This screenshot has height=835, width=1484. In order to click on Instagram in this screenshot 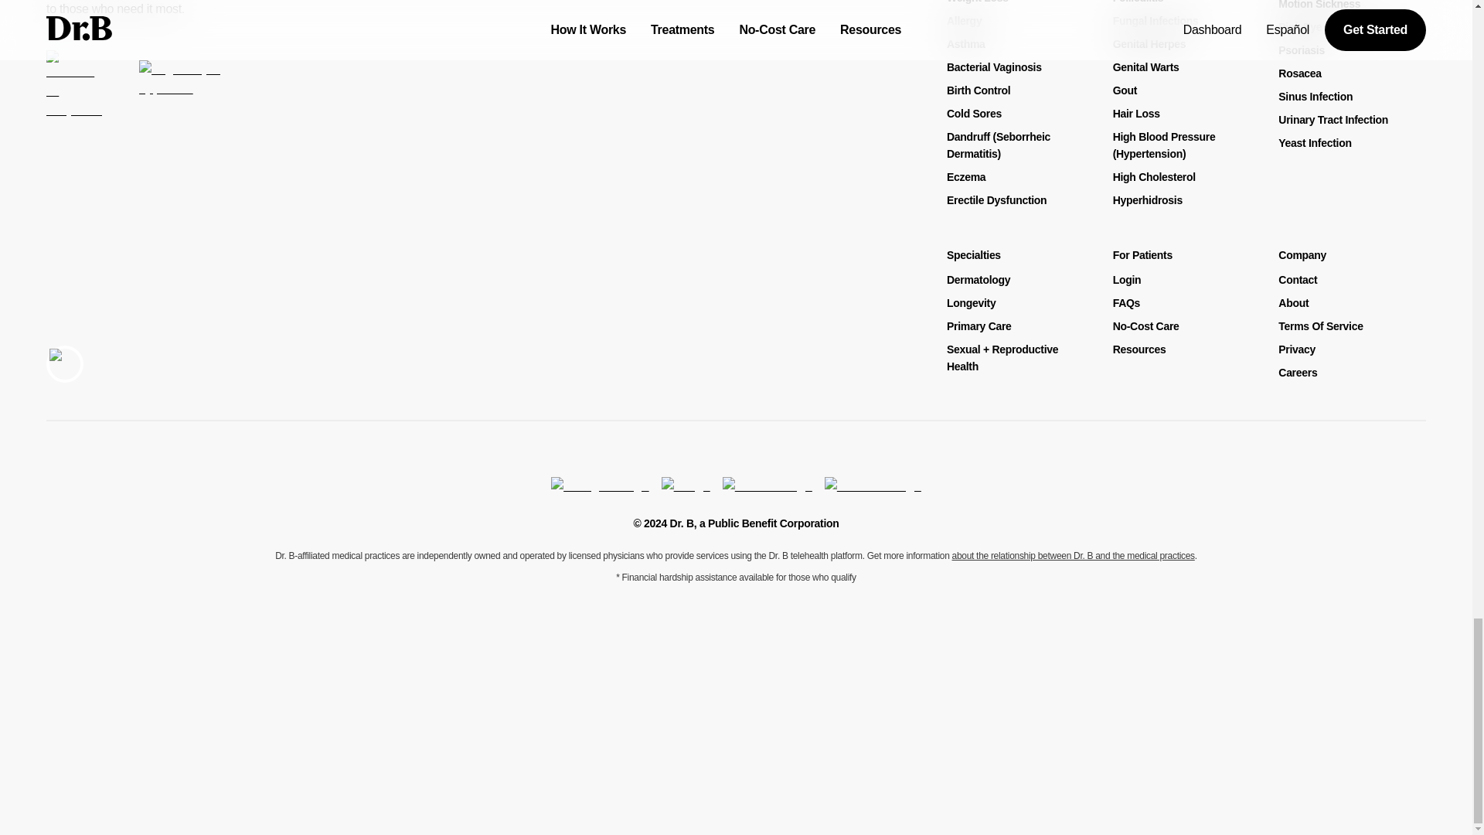, I will do `click(600, 486)`.